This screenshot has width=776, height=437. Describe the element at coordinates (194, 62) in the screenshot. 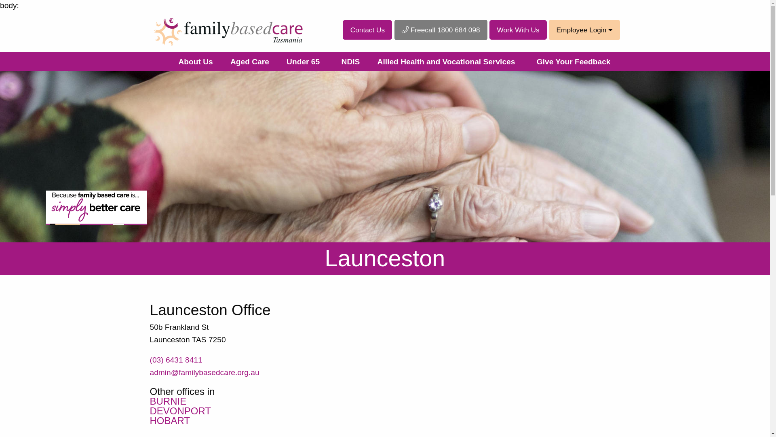

I see `About Us` at that location.